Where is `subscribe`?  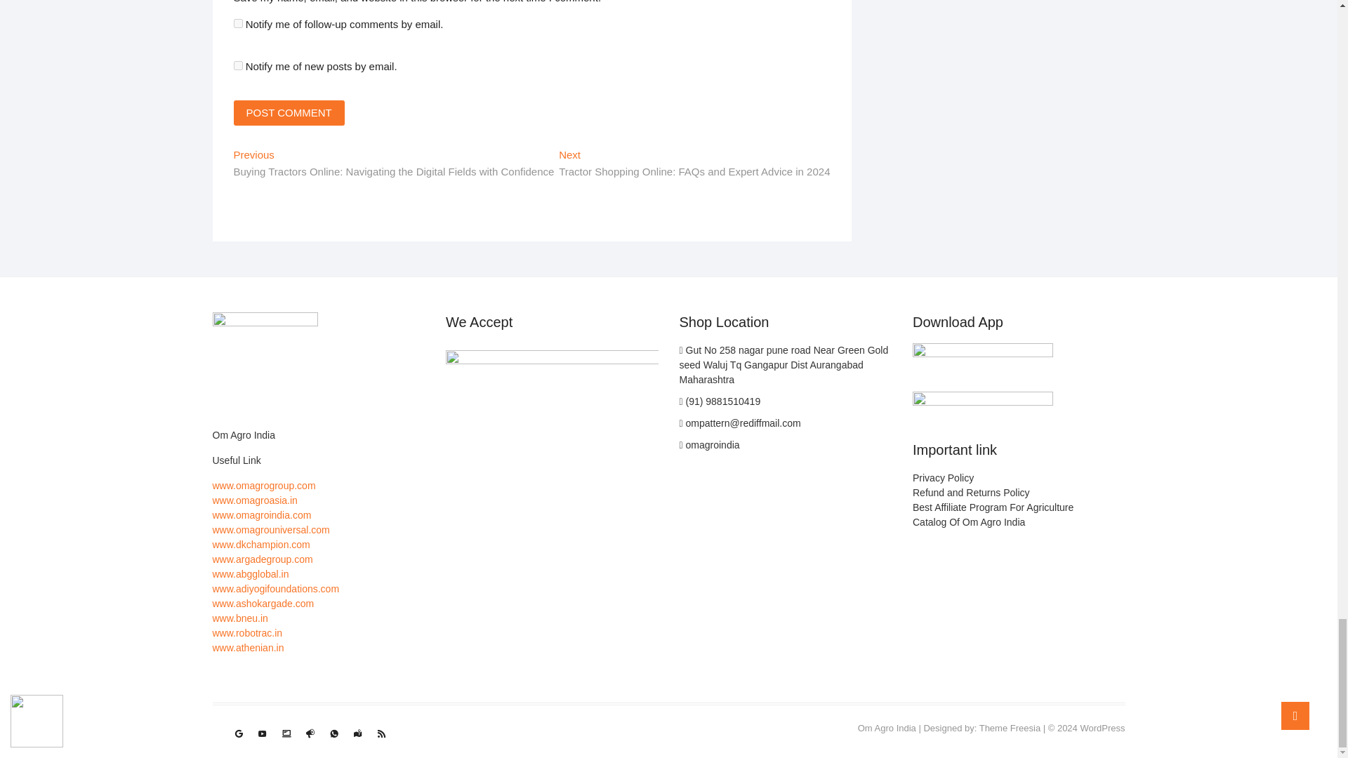 subscribe is located at coordinates (237, 23).